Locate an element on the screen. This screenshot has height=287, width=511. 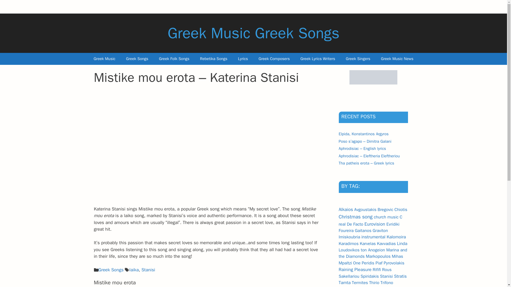
Elpida, Konstantinos Argyros is located at coordinates (363, 134).